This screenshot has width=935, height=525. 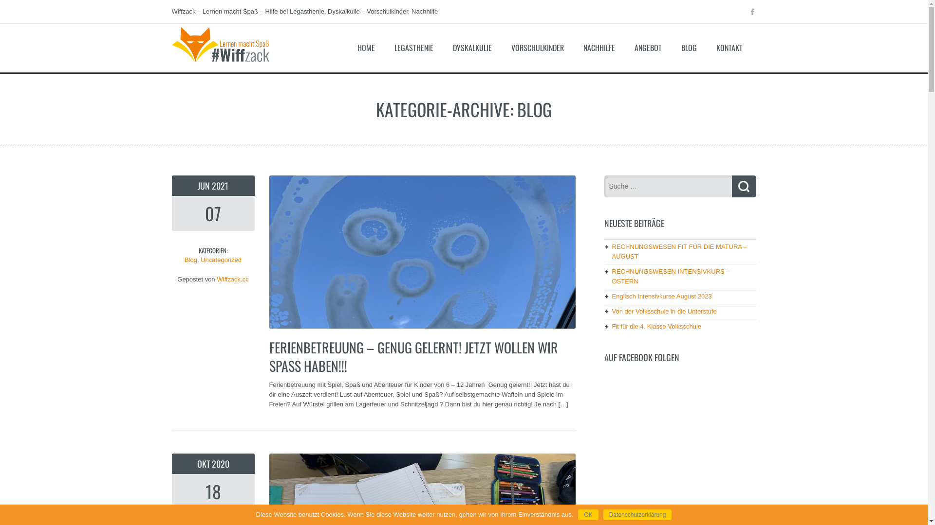 I want to click on Englisch Intensivkurse August 2023, so click(x=661, y=297).